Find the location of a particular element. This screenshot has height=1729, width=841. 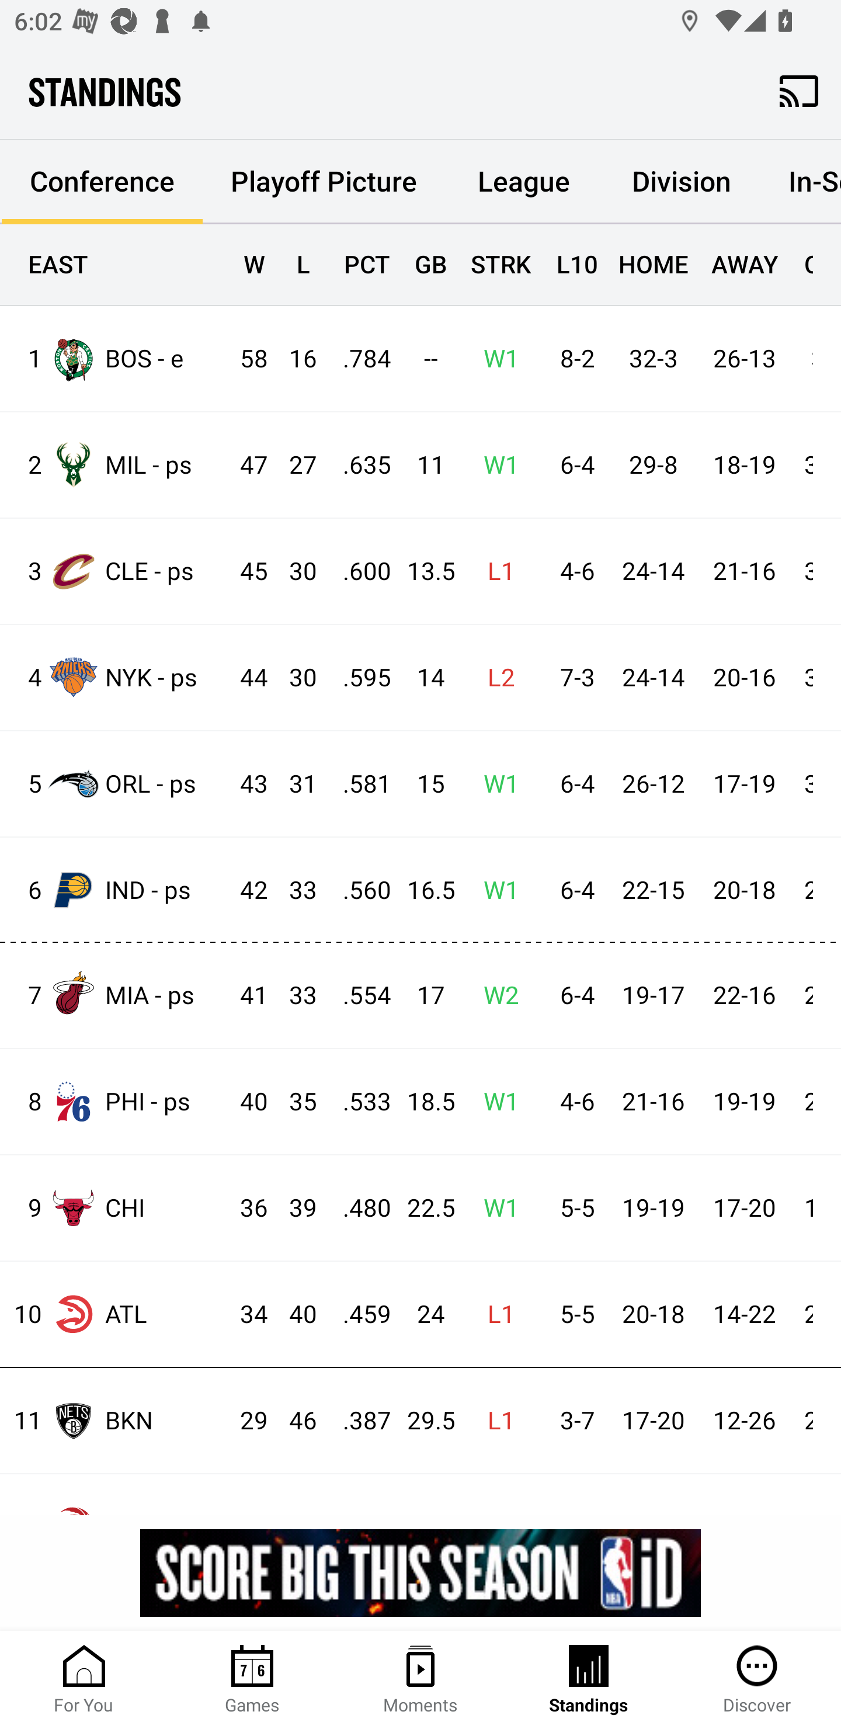

21-16 is located at coordinates (744, 571).